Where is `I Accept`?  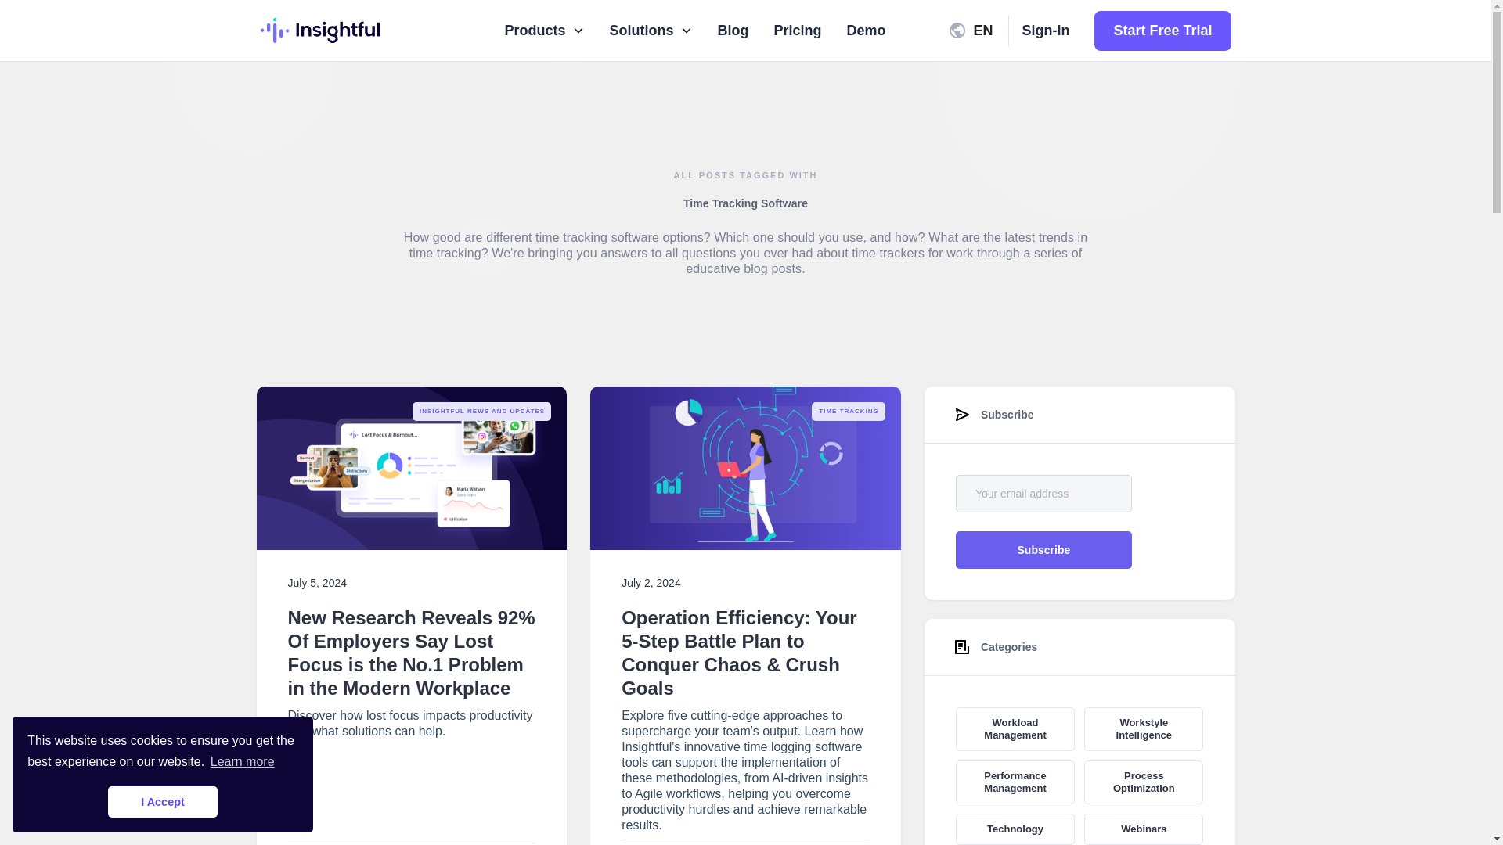 I Accept is located at coordinates (163, 802).